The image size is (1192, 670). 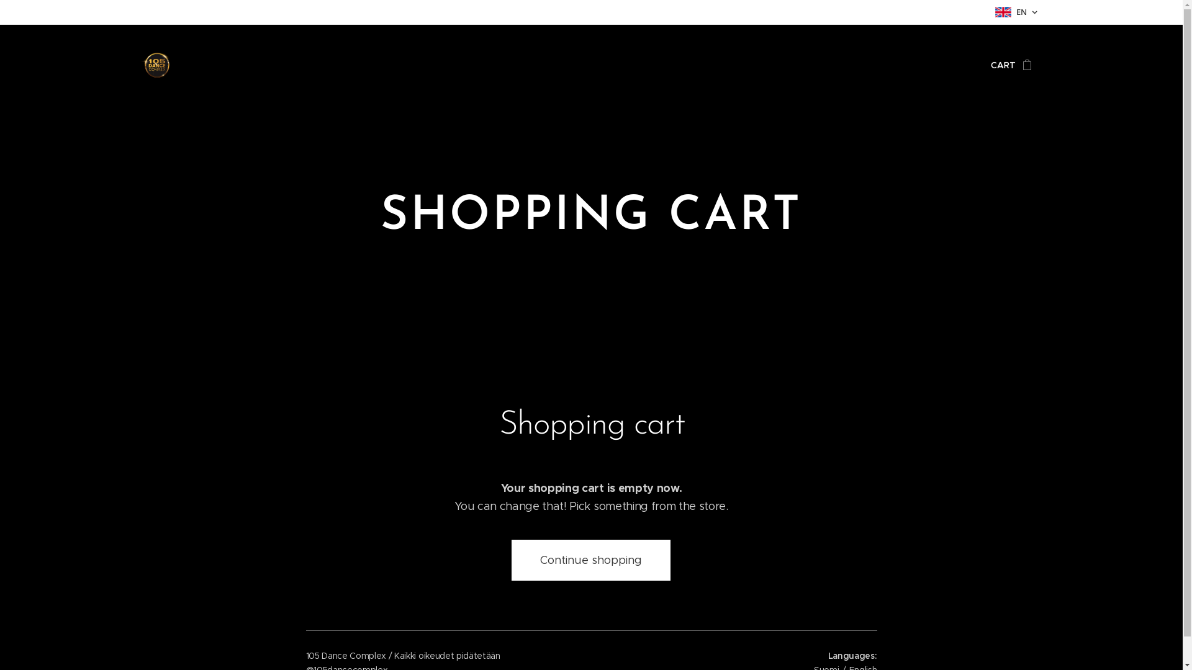 What do you see at coordinates (1006, 65) in the screenshot?
I see `CART` at bounding box center [1006, 65].